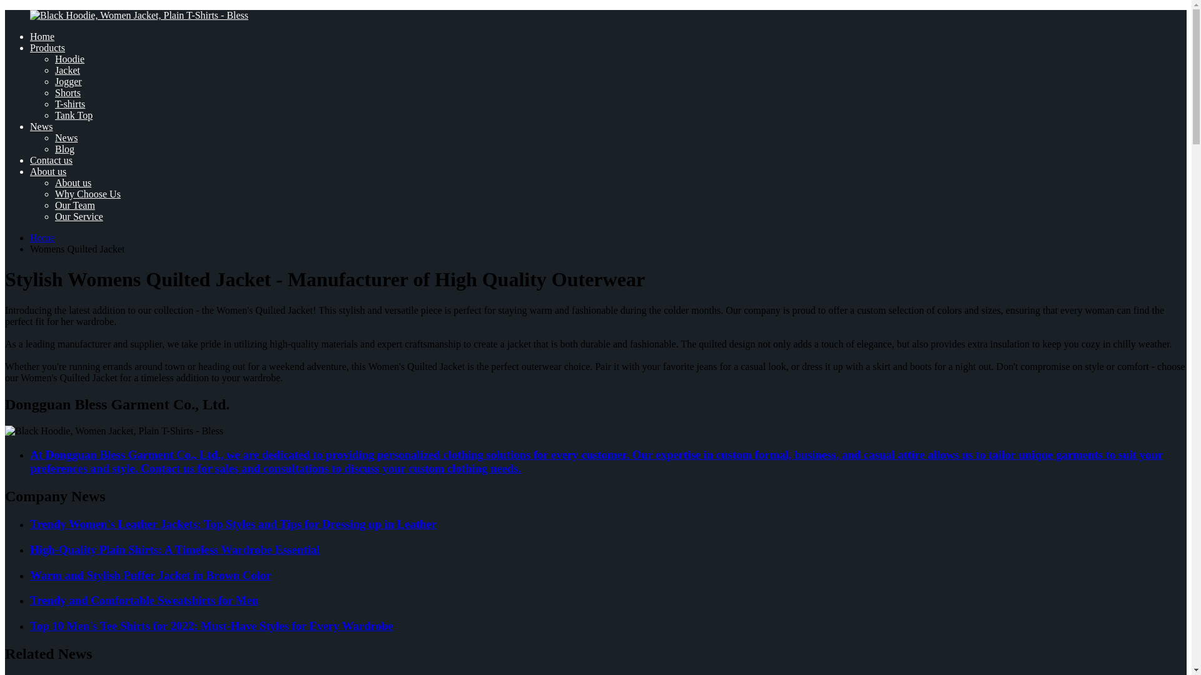 The image size is (1201, 675). I want to click on Home, so click(42, 36).